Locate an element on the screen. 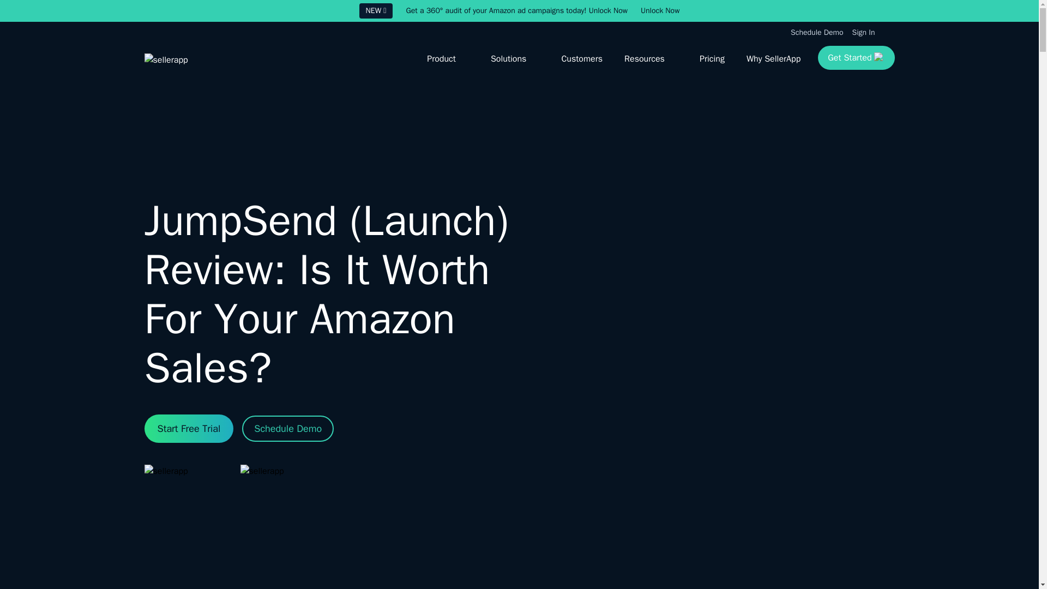 This screenshot has width=1047, height=589. Pricing is located at coordinates (709, 65).